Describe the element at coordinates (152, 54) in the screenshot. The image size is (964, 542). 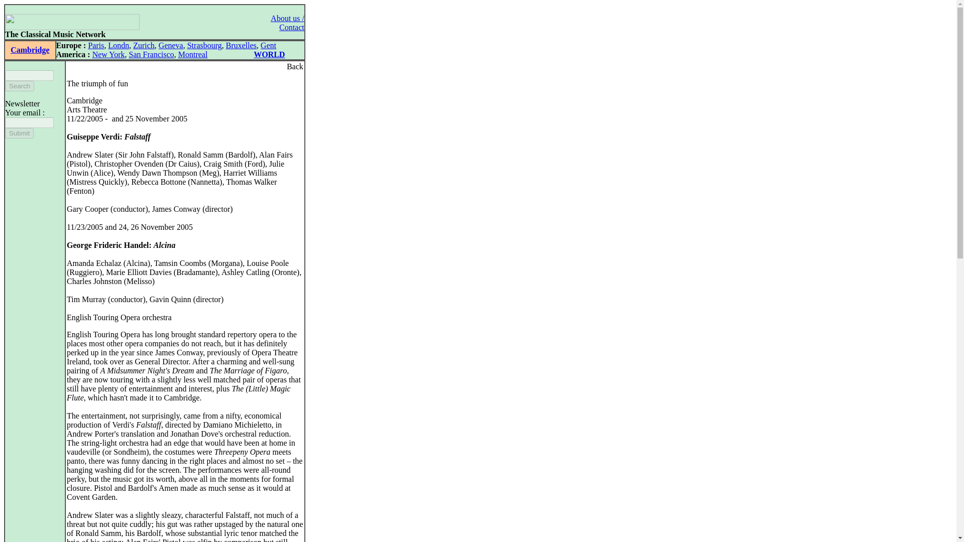
I see `San Francisco` at that location.